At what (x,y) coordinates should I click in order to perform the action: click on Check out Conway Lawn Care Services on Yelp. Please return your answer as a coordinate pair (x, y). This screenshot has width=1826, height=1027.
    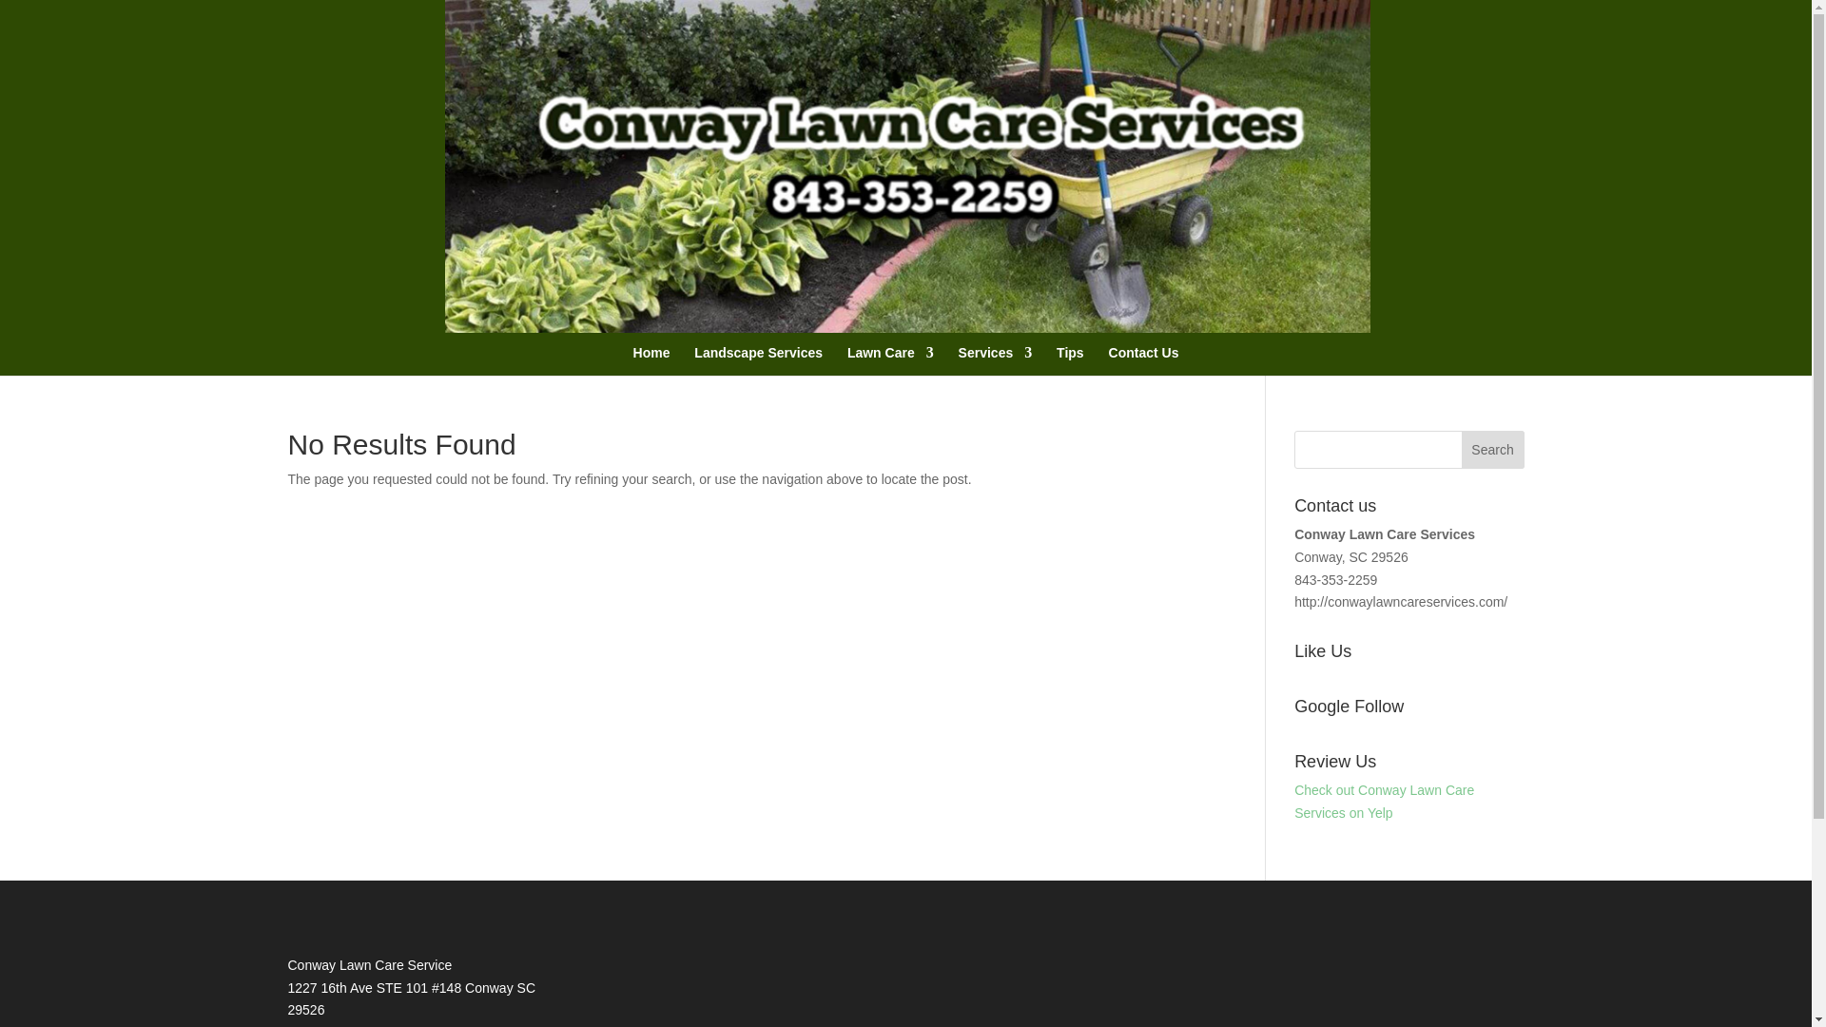
    Looking at the image, I should click on (1384, 801).